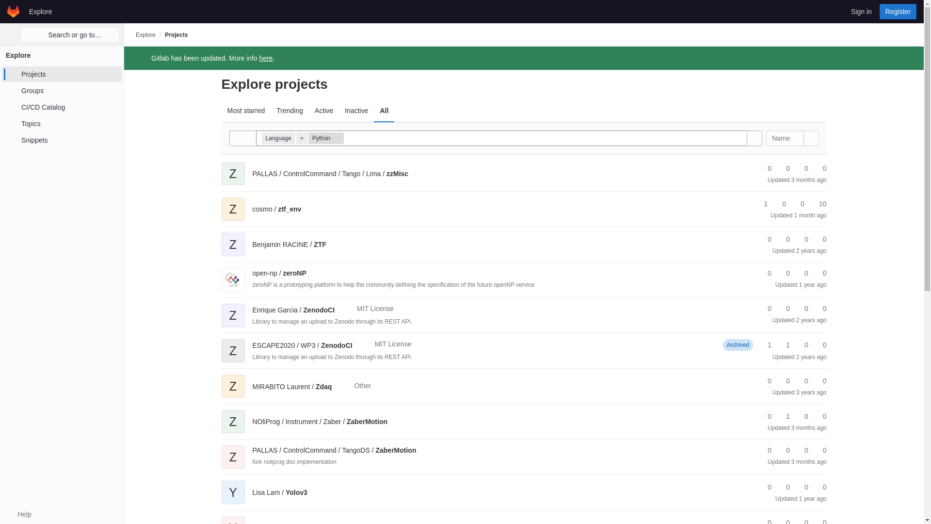 This screenshot has height=524, width=931. Describe the element at coordinates (40, 11) in the screenshot. I see `Explore` at that location.